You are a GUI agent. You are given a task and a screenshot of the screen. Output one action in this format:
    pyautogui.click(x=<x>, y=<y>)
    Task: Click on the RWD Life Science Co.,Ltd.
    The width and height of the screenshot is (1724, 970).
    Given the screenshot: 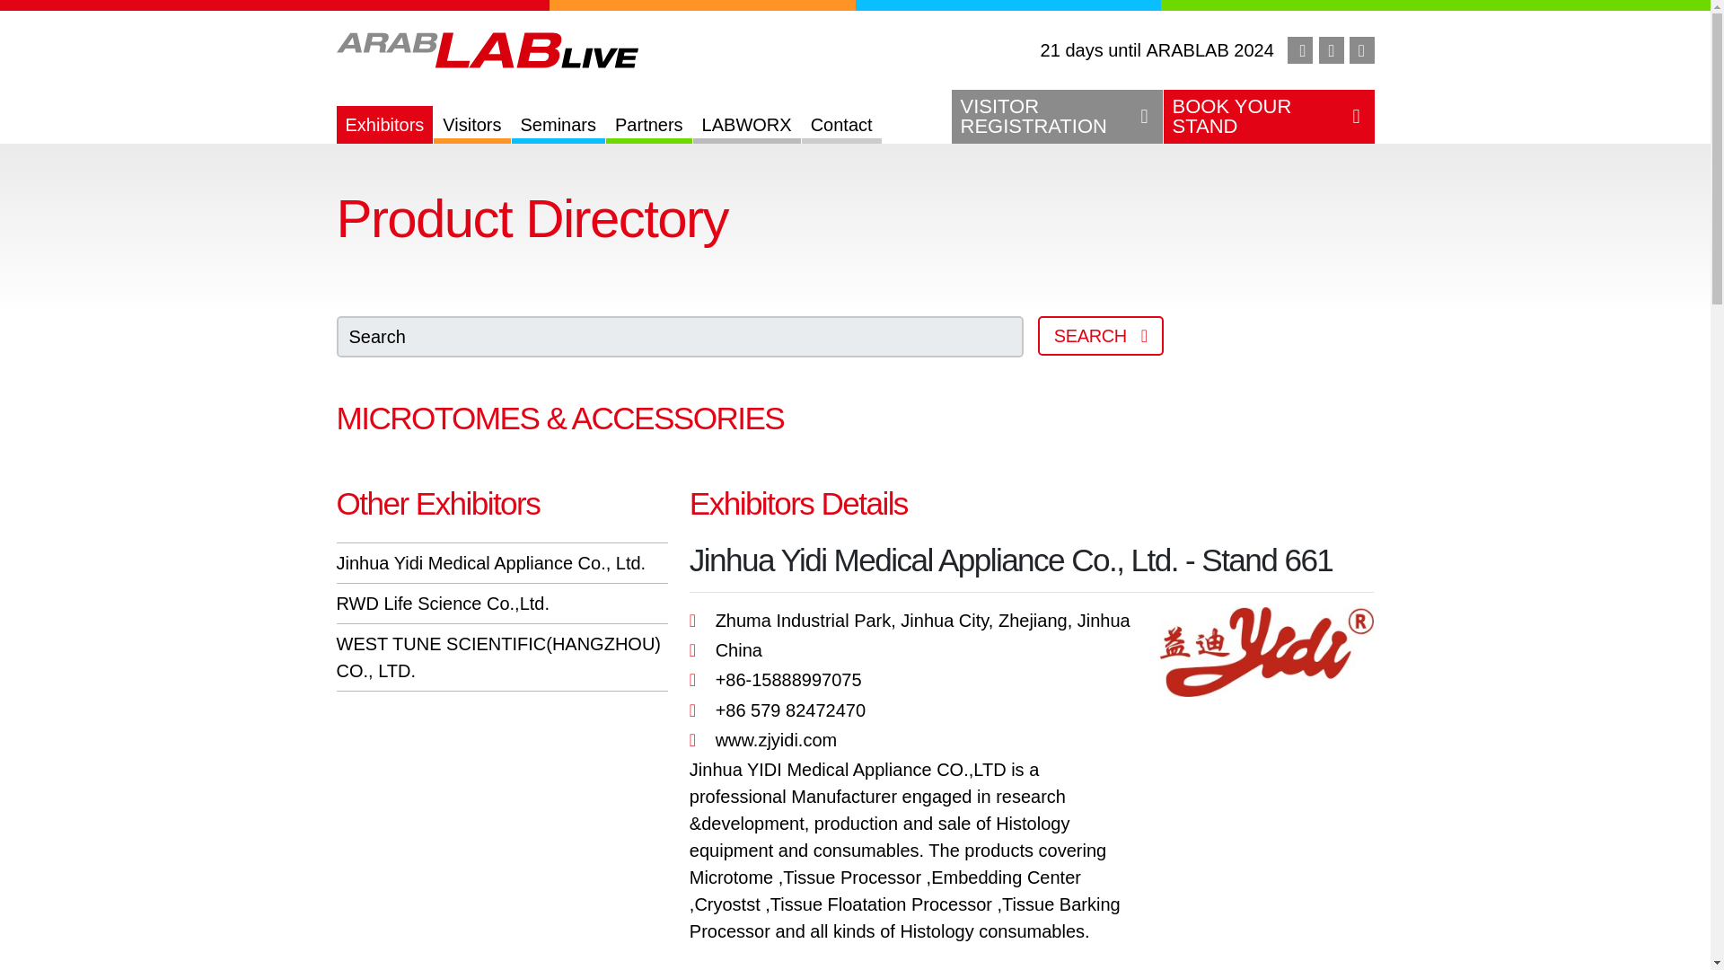 What is the action you would take?
    pyautogui.click(x=559, y=124)
    